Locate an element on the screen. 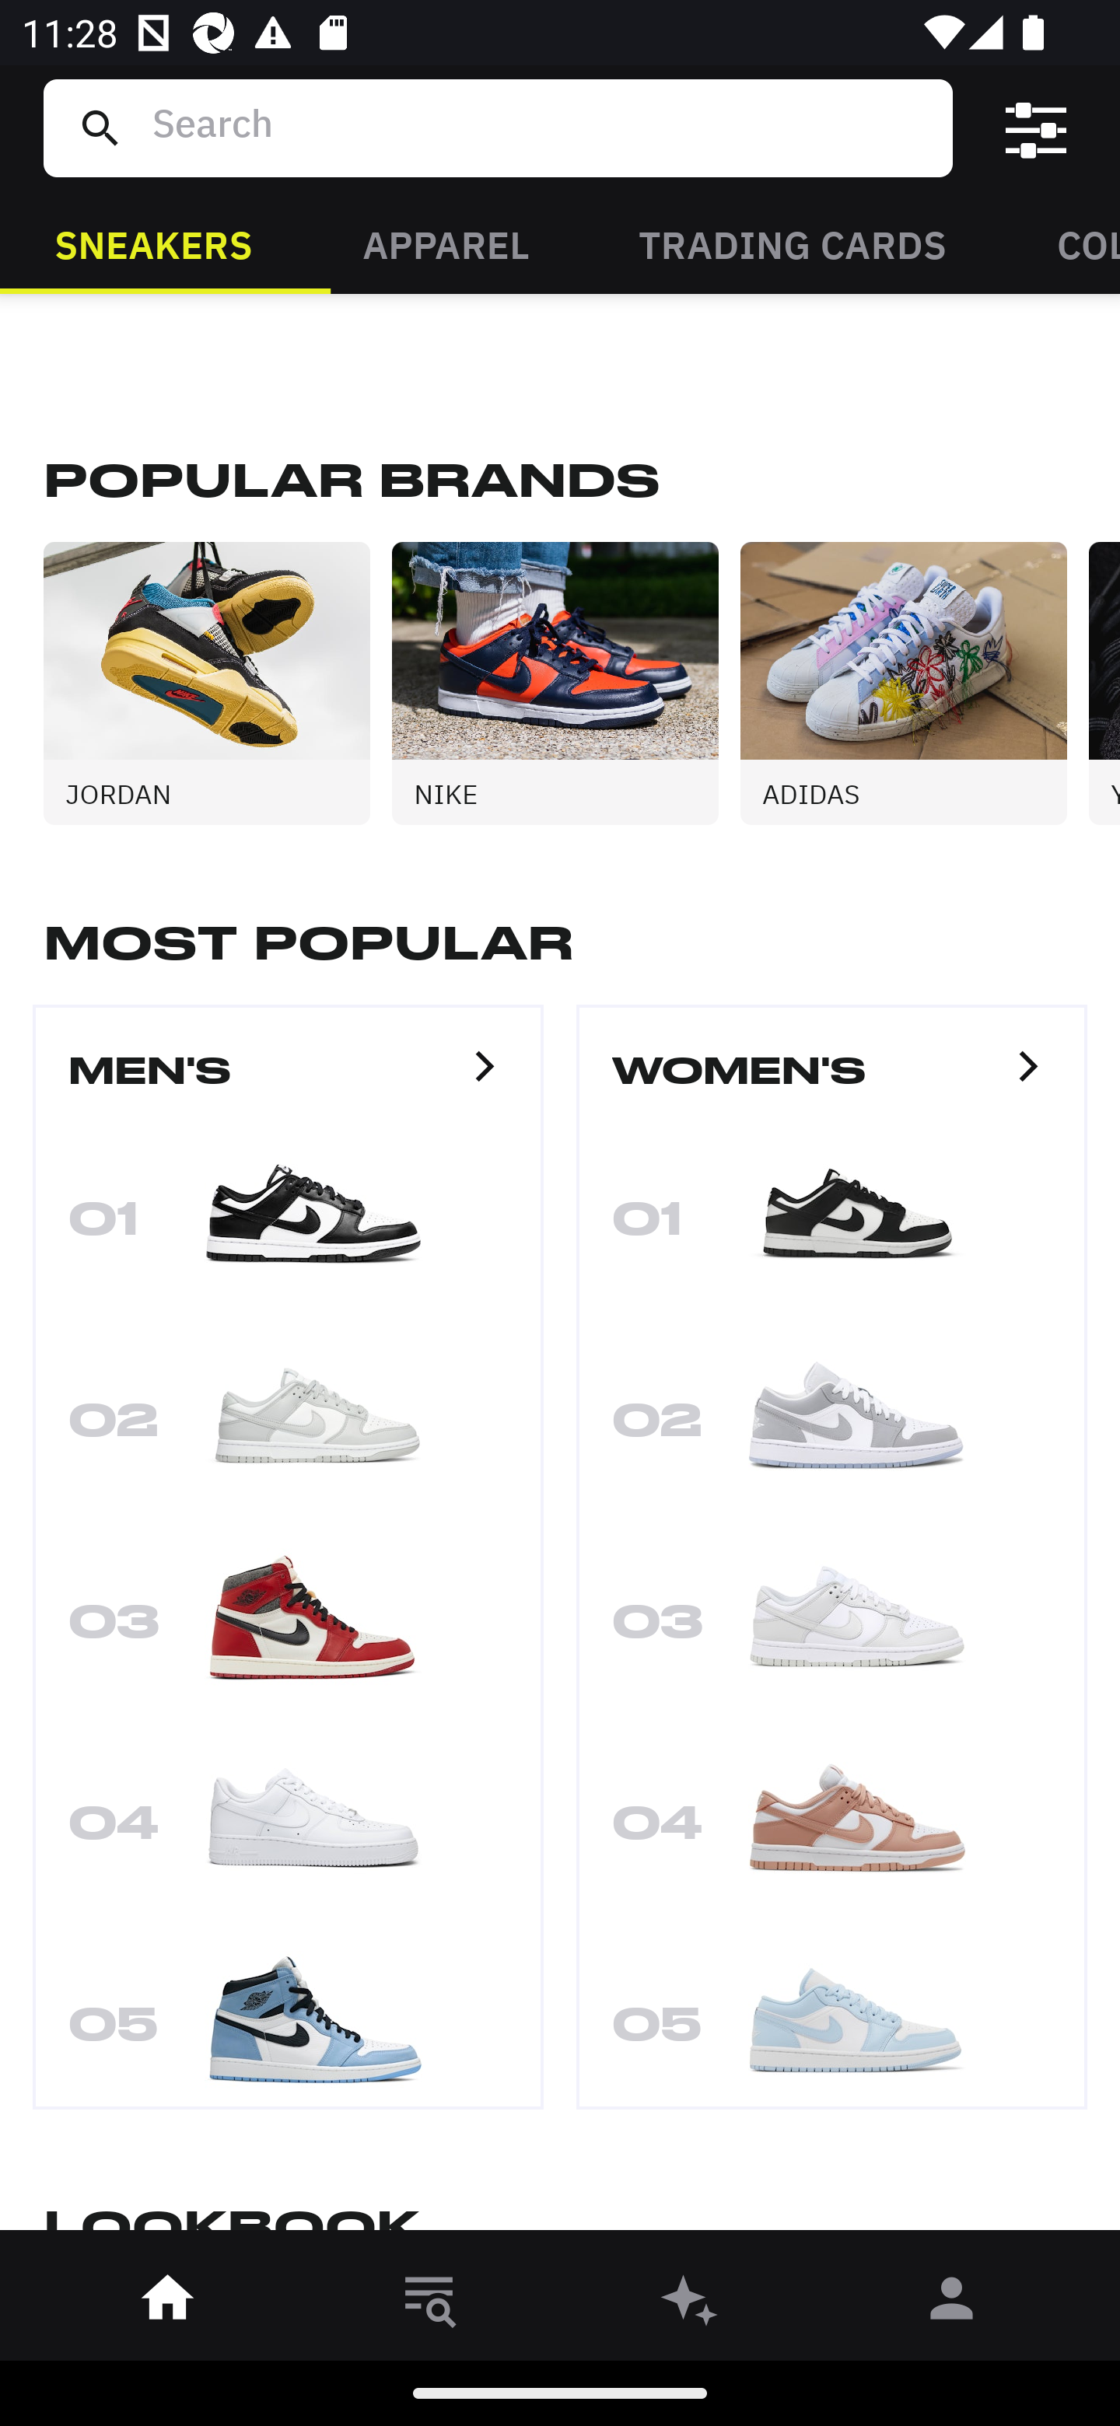 The image size is (1120, 2426). ADIDAS is located at coordinates (914, 683).